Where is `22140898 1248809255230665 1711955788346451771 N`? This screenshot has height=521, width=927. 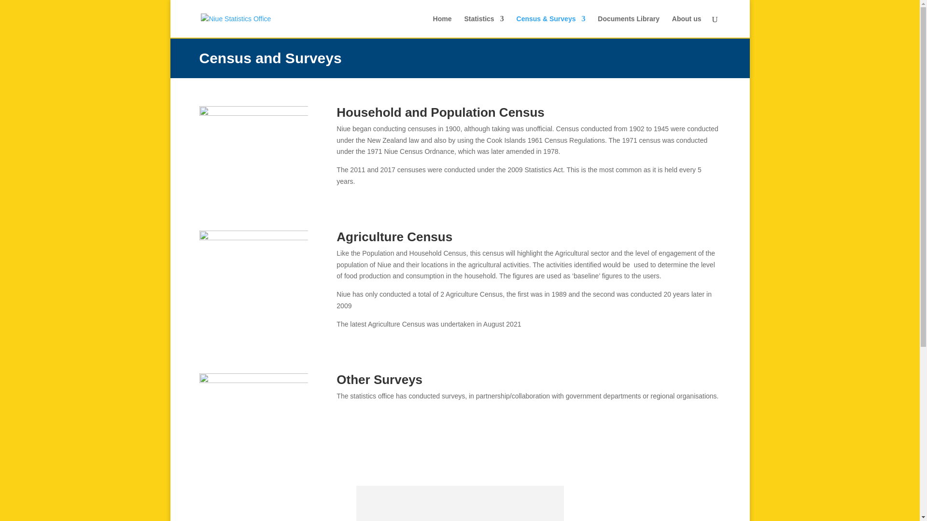
22140898 1248809255230665 1711955788346451771 N is located at coordinates (253, 266).